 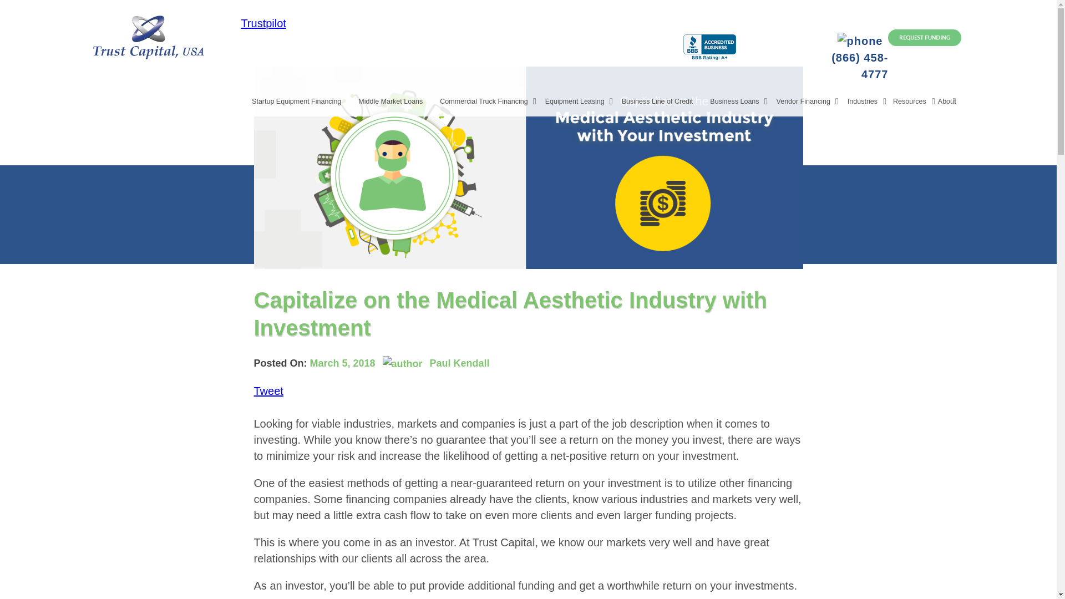 What do you see at coordinates (579, 104) in the screenshot?
I see `Equipment Leasing` at bounding box center [579, 104].